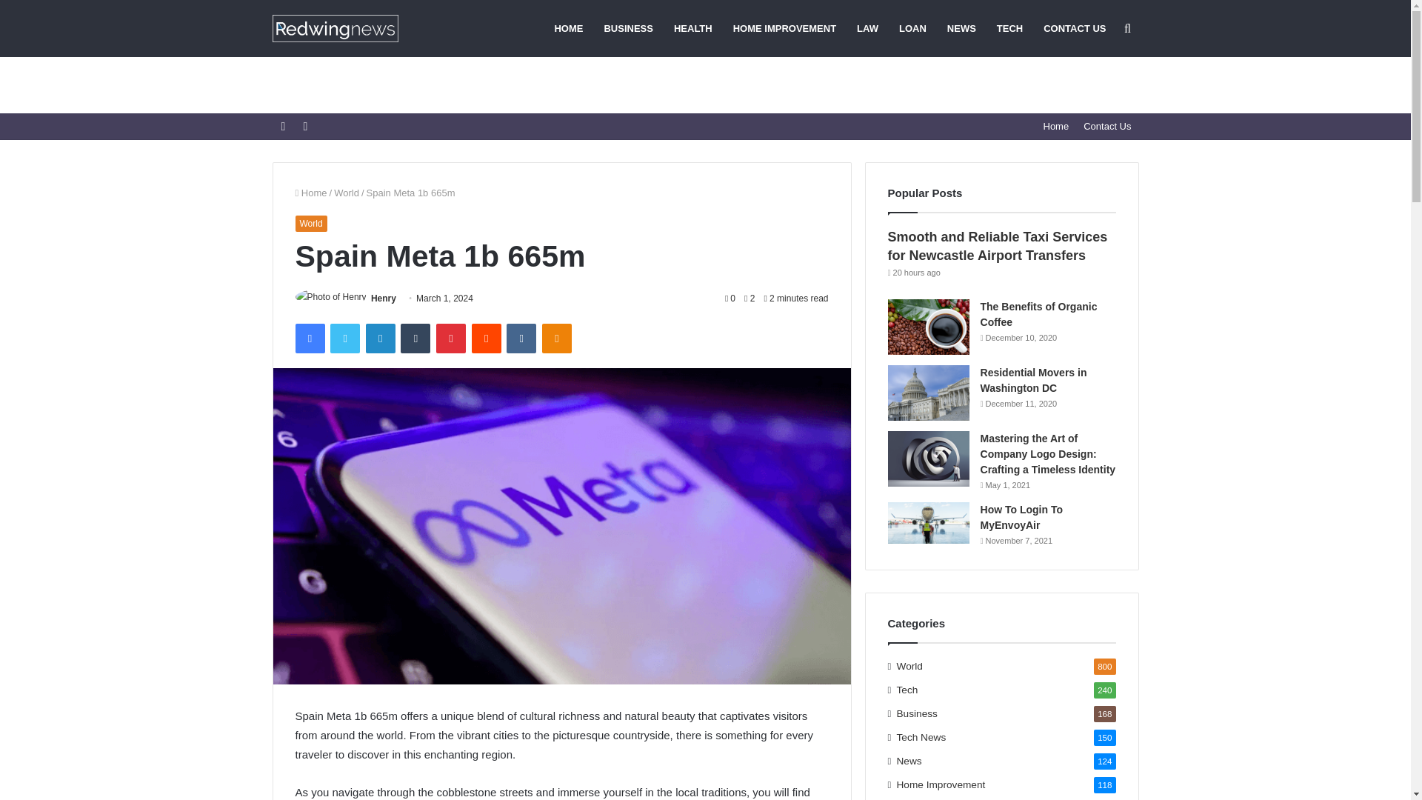  Describe the element at coordinates (556, 339) in the screenshot. I see `Odnoklassniki` at that location.